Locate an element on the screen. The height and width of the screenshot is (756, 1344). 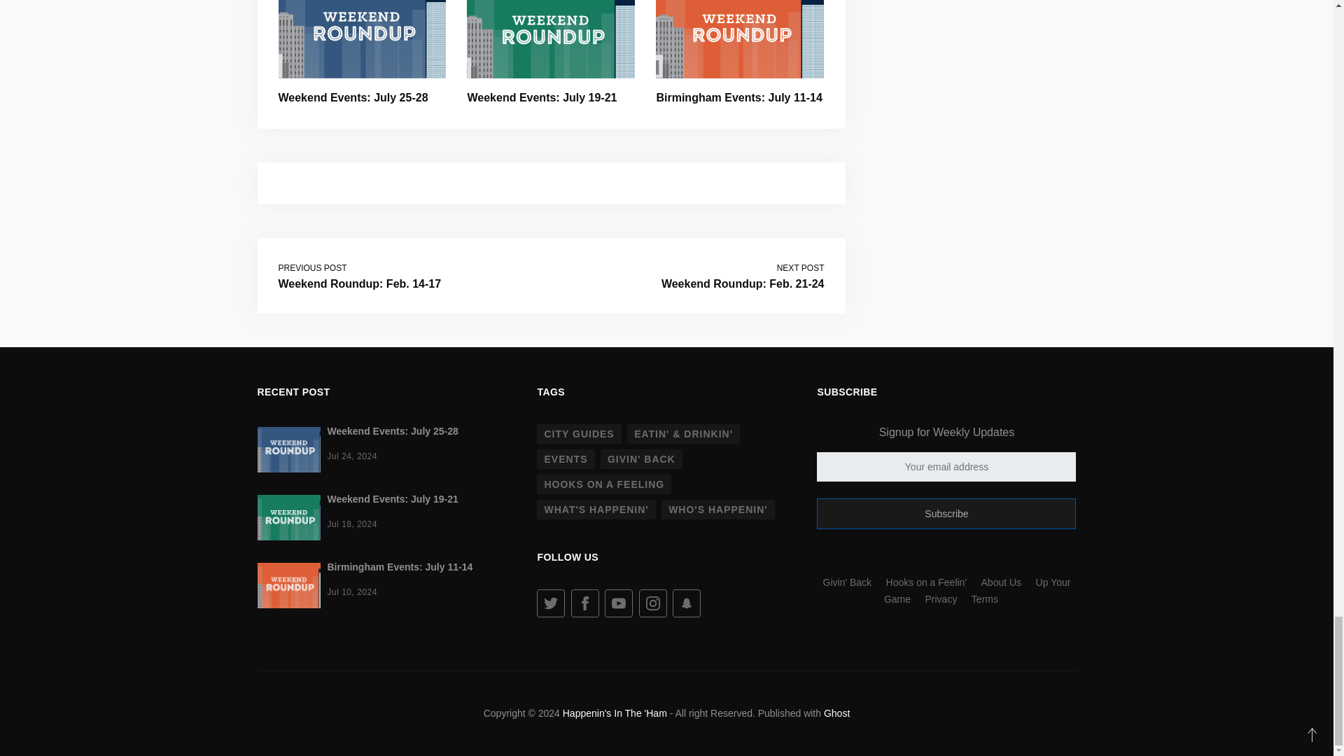
NEXT POST is located at coordinates (801, 267).